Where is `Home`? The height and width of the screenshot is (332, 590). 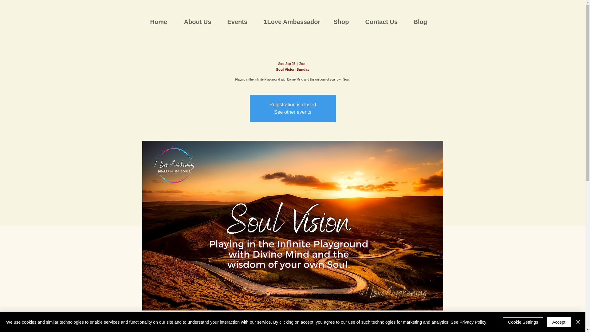
Home is located at coordinates (162, 22).